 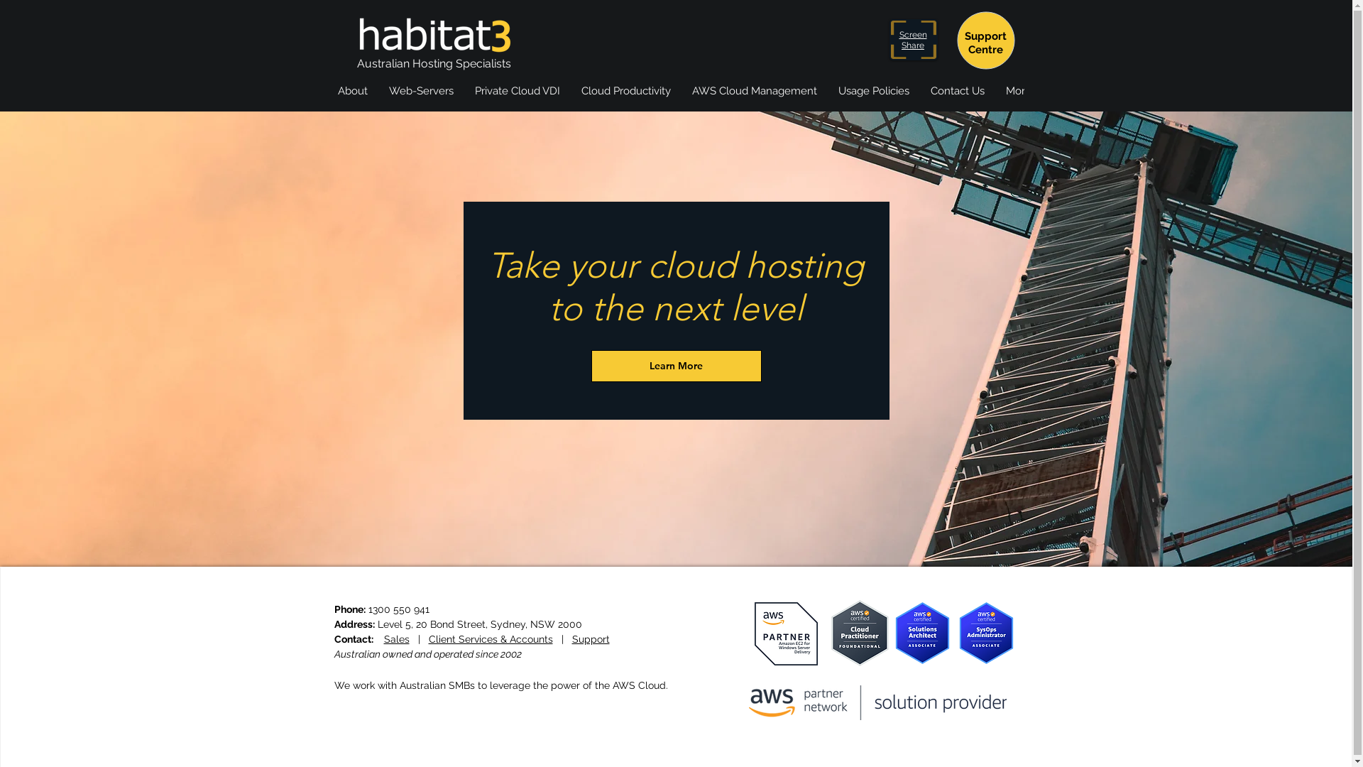 What do you see at coordinates (958, 98) in the screenshot?
I see `Contact Us` at bounding box center [958, 98].